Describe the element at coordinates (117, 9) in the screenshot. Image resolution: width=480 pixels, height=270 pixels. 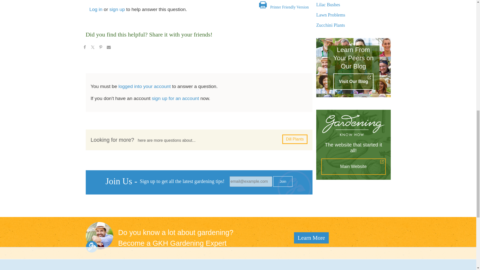
I see `sign up` at that location.